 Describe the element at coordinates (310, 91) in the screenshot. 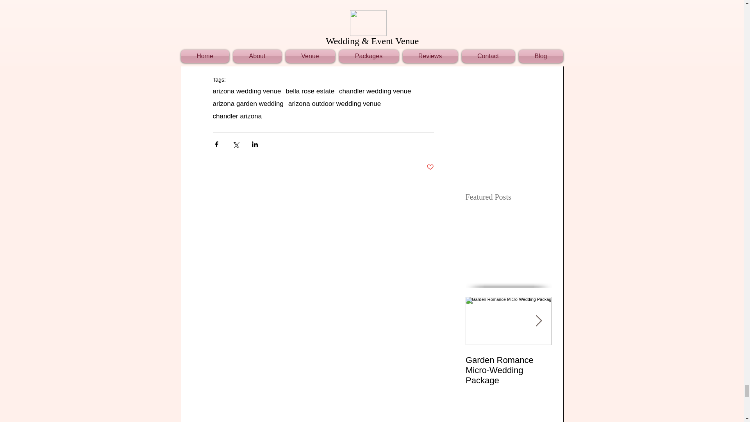

I see `bella rose estate` at that location.